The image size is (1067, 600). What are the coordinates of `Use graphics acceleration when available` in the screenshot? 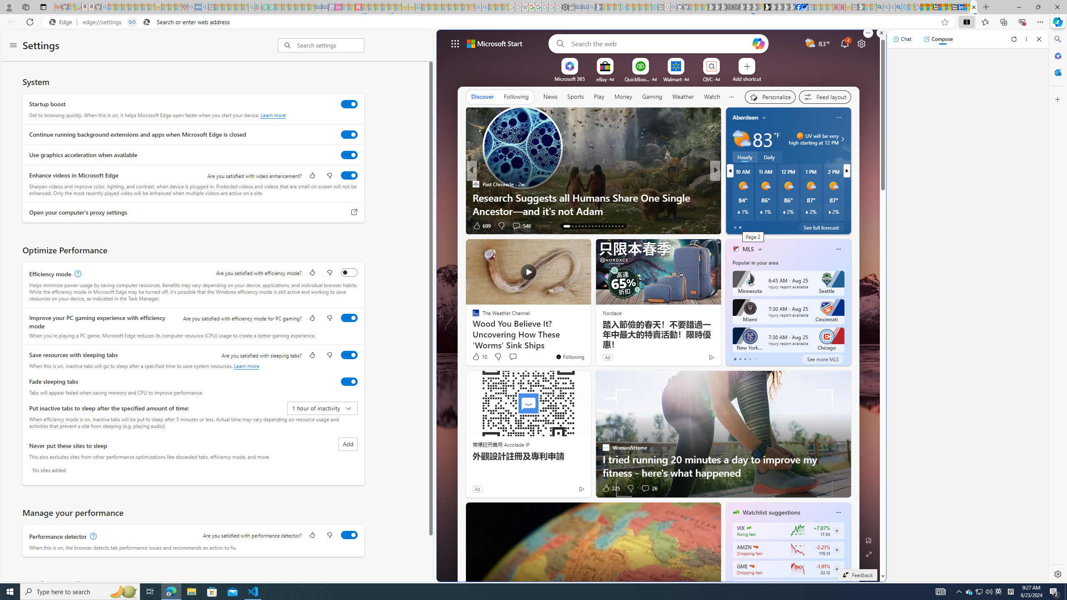 It's located at (349, 155).